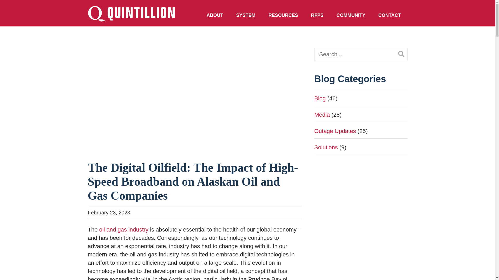 The width and height of the screenshot is (499, 280). What do you see at coordinates (317, 16) in the screenshot?
I see `RFPS` at bounding box center [317, 16].